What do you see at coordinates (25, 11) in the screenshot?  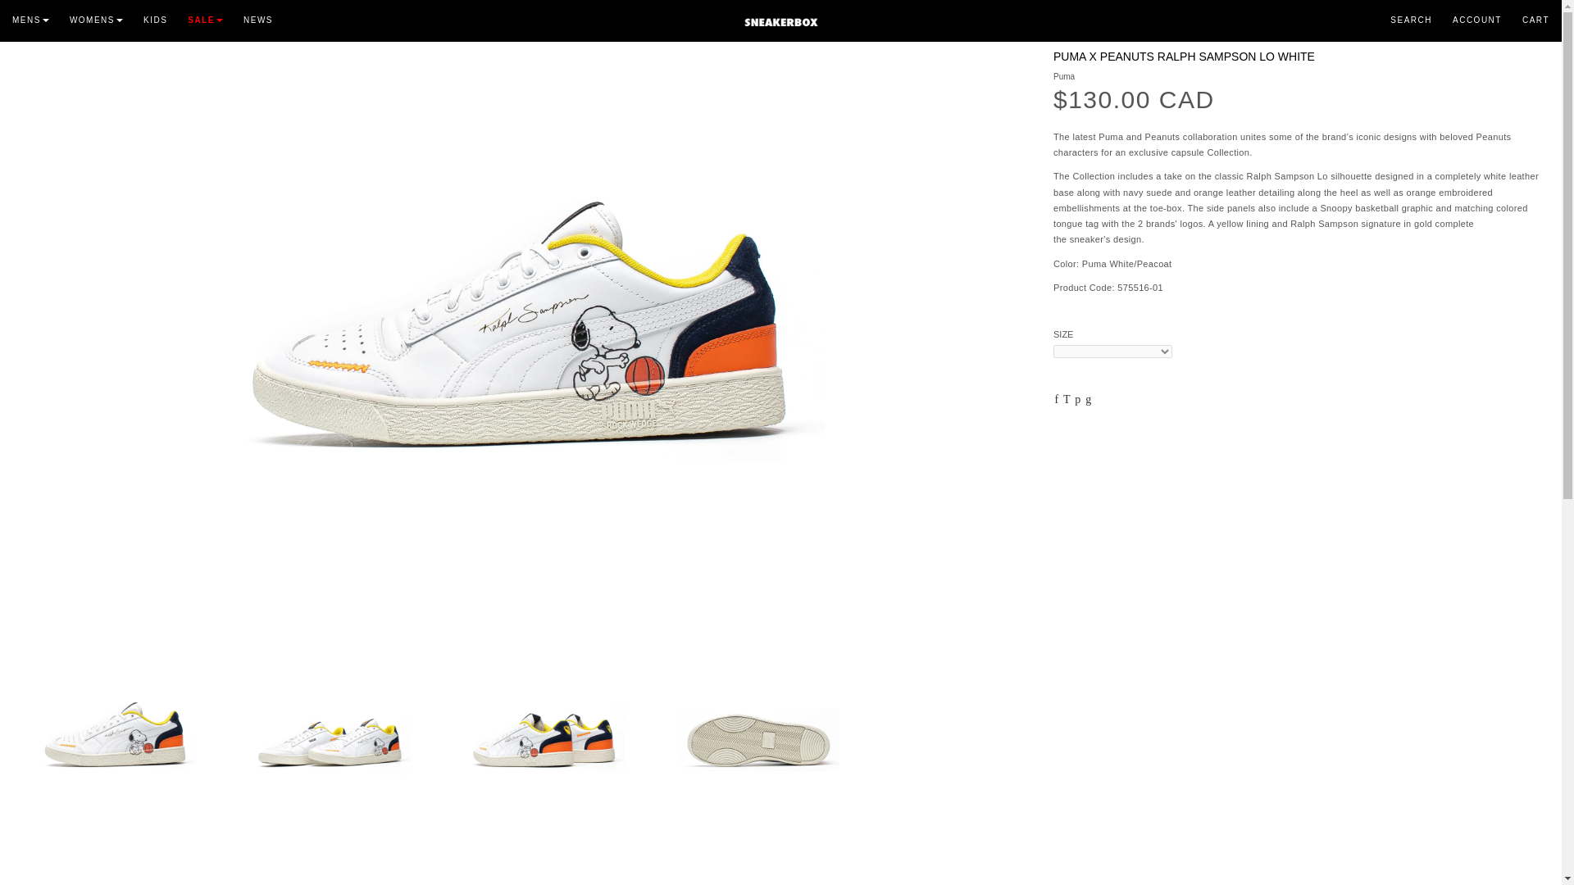 I see `Back to the frontpage` at bounding box center [25, 11].